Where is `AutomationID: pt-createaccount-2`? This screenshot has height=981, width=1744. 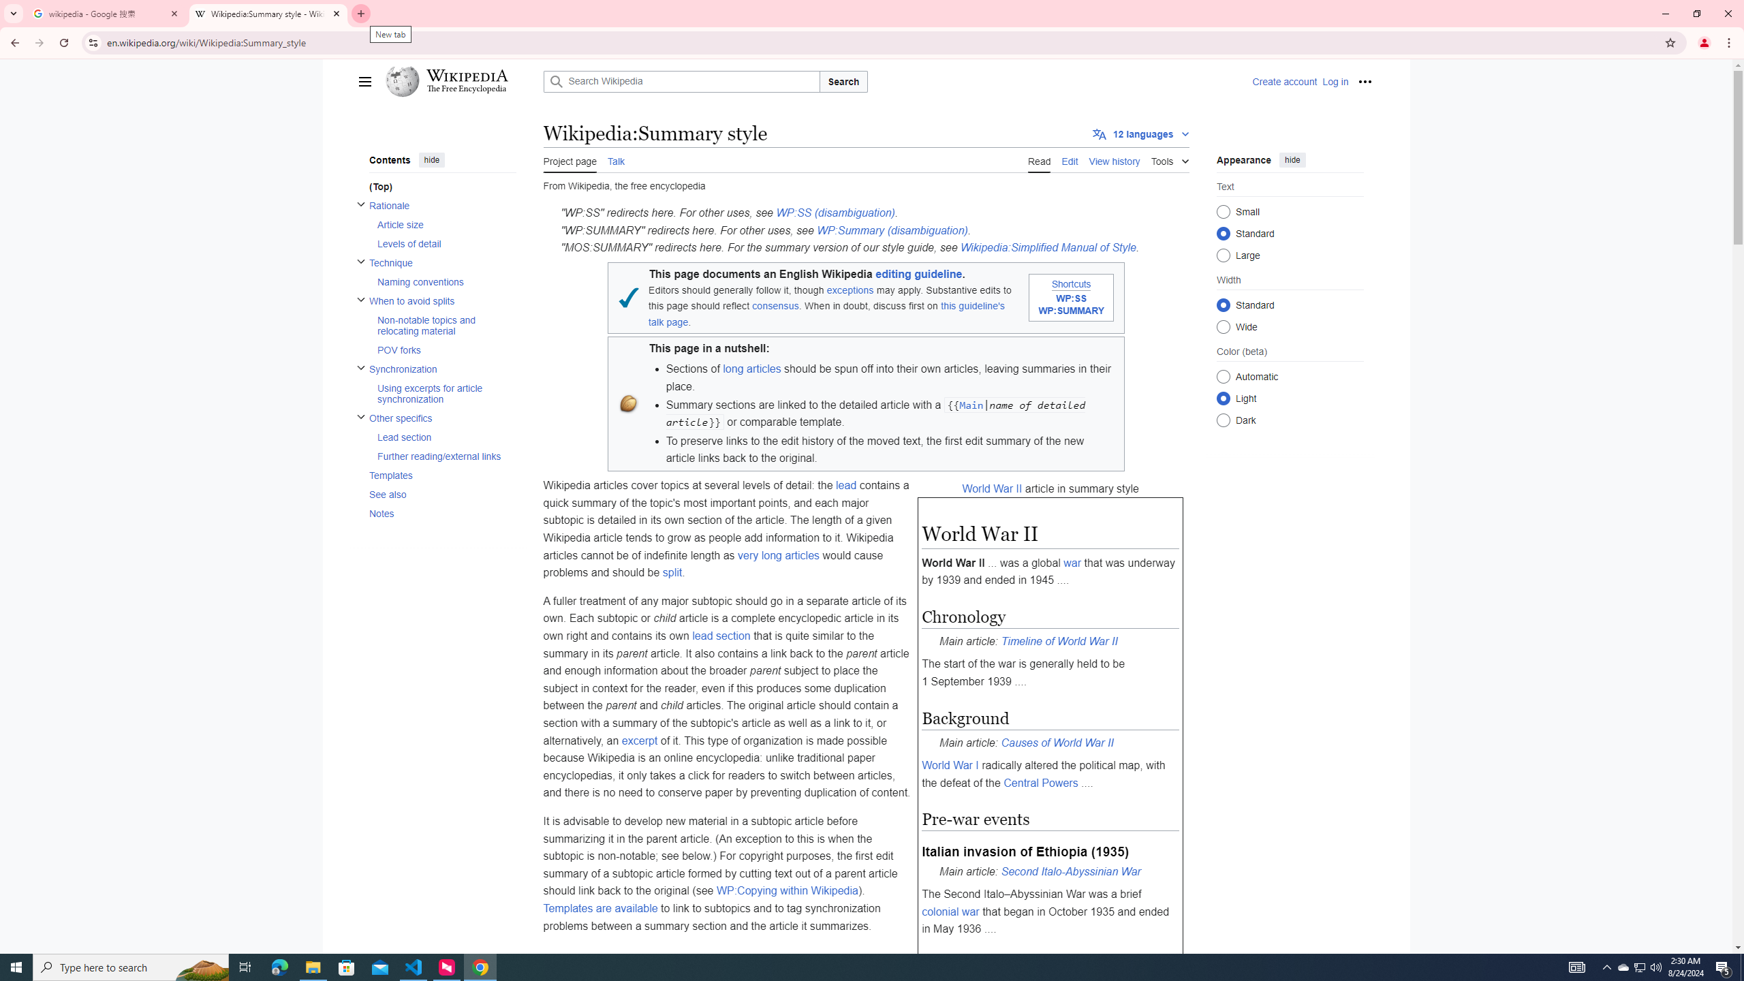
AutomationID: pt-createaccount-2 is located at coordinates (1284, 82).